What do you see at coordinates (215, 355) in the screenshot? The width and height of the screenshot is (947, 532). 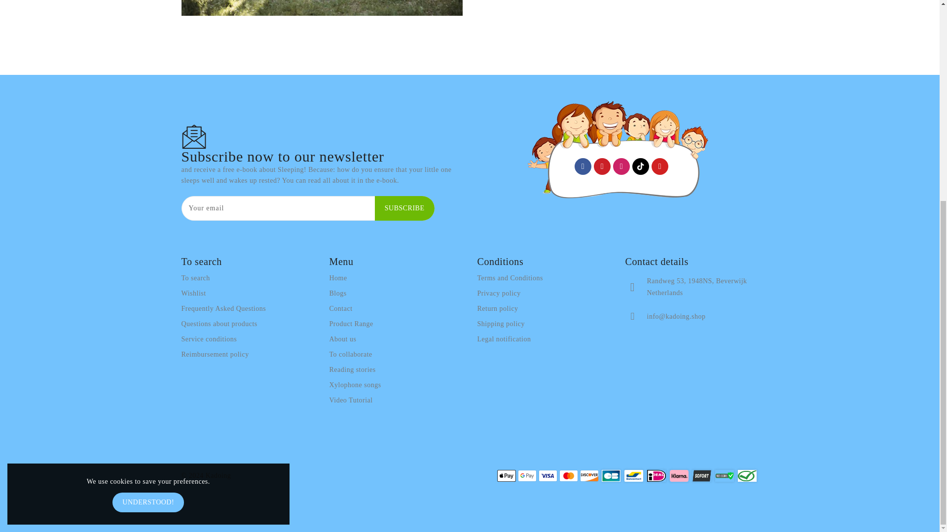 I see `Reimbursement policy` at bounding box center [215, 355].